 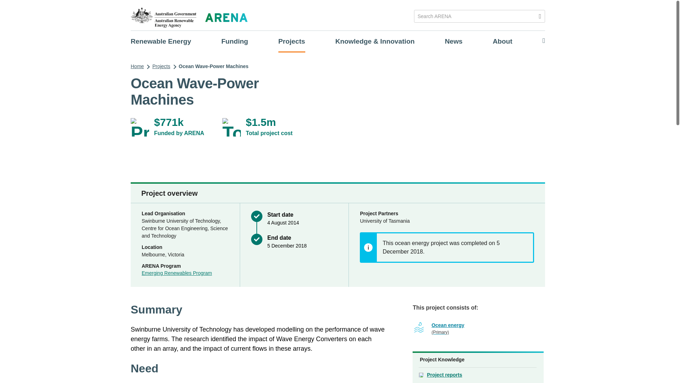 I want to click on Renewable Energy, so click(x=161, y=41).